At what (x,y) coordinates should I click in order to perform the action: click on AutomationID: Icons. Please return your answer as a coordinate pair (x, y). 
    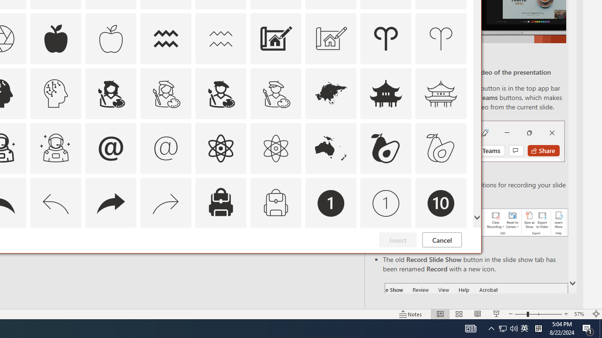
    Looking at the image, I should click on (441, 258).